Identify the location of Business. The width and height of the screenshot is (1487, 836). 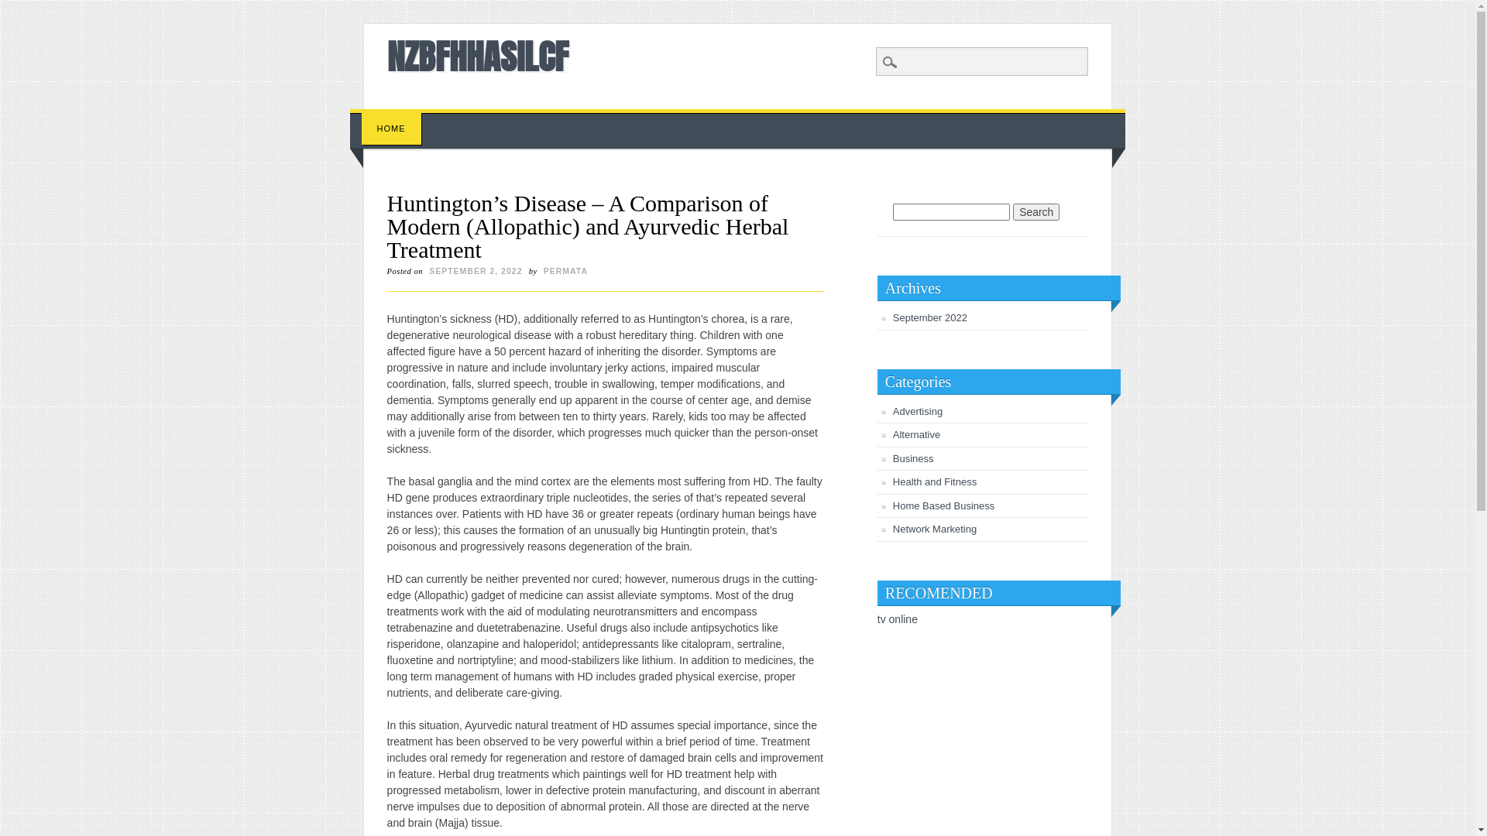
(914, 458).